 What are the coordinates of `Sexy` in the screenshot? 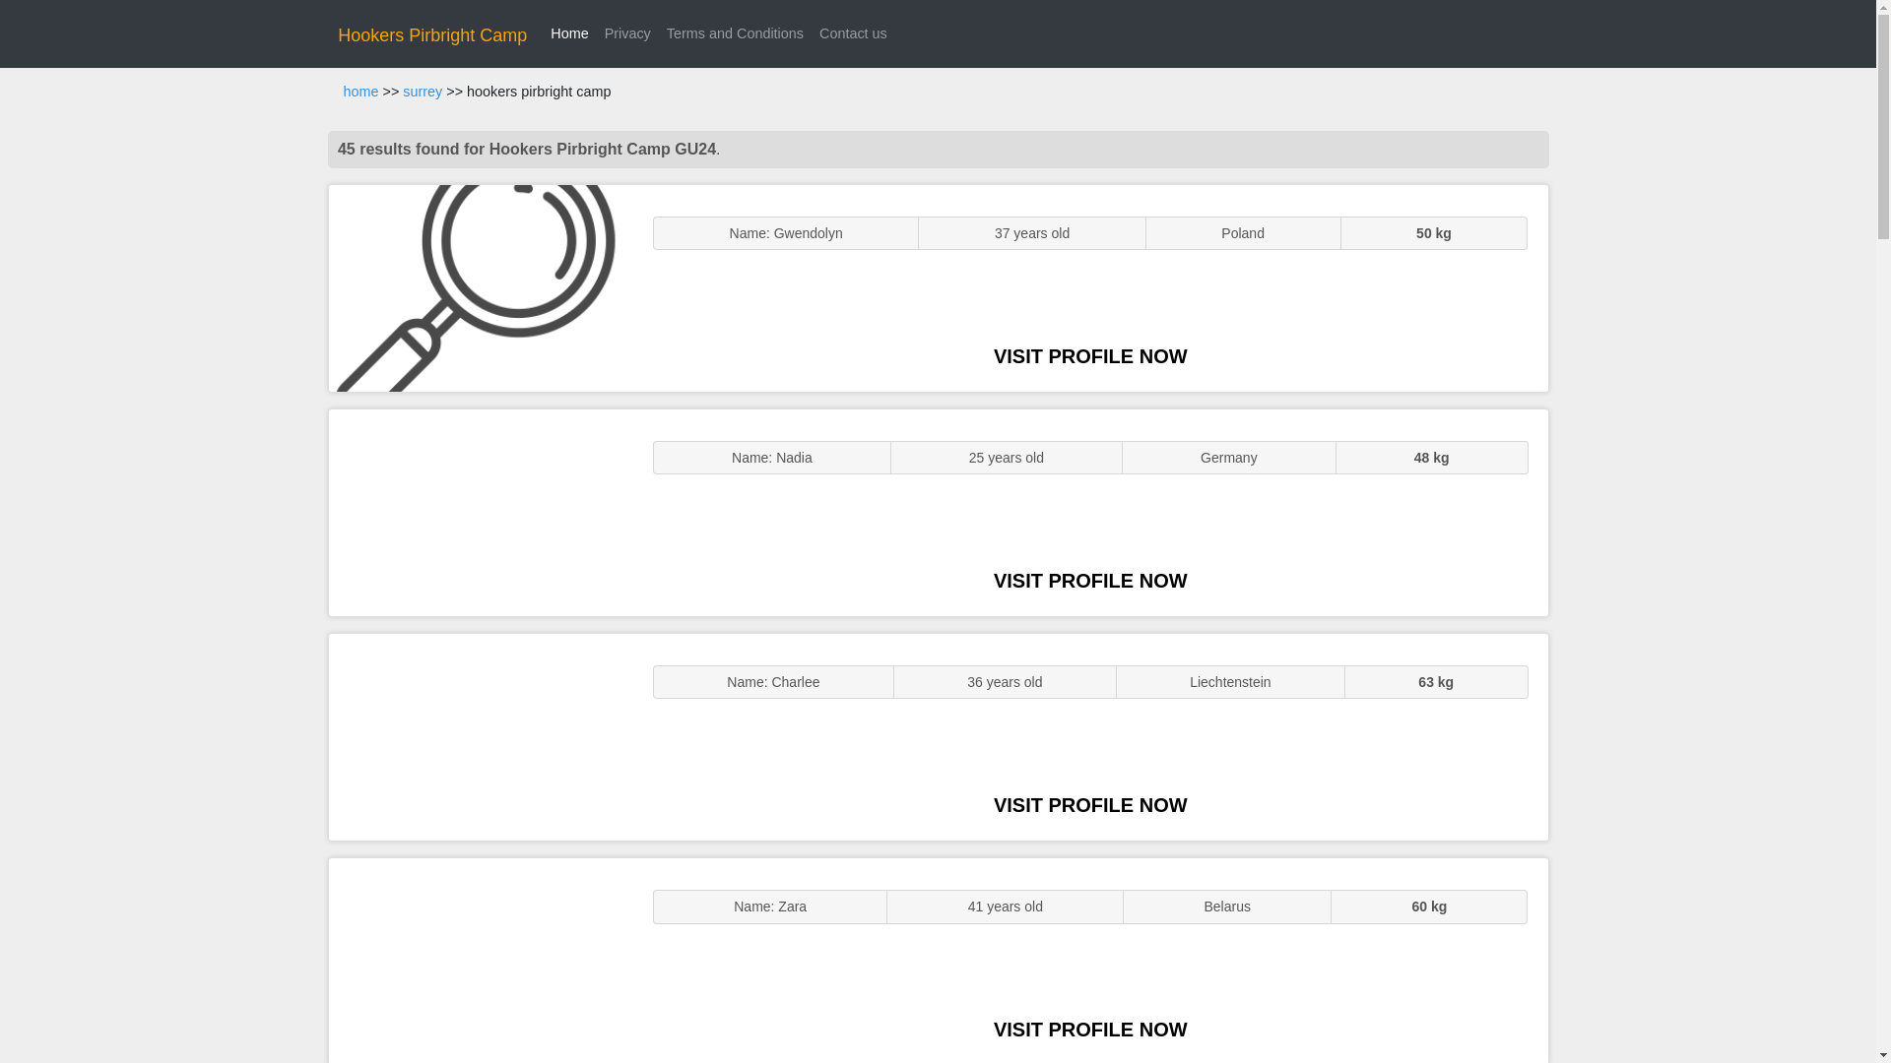 It's located at (481, 736).